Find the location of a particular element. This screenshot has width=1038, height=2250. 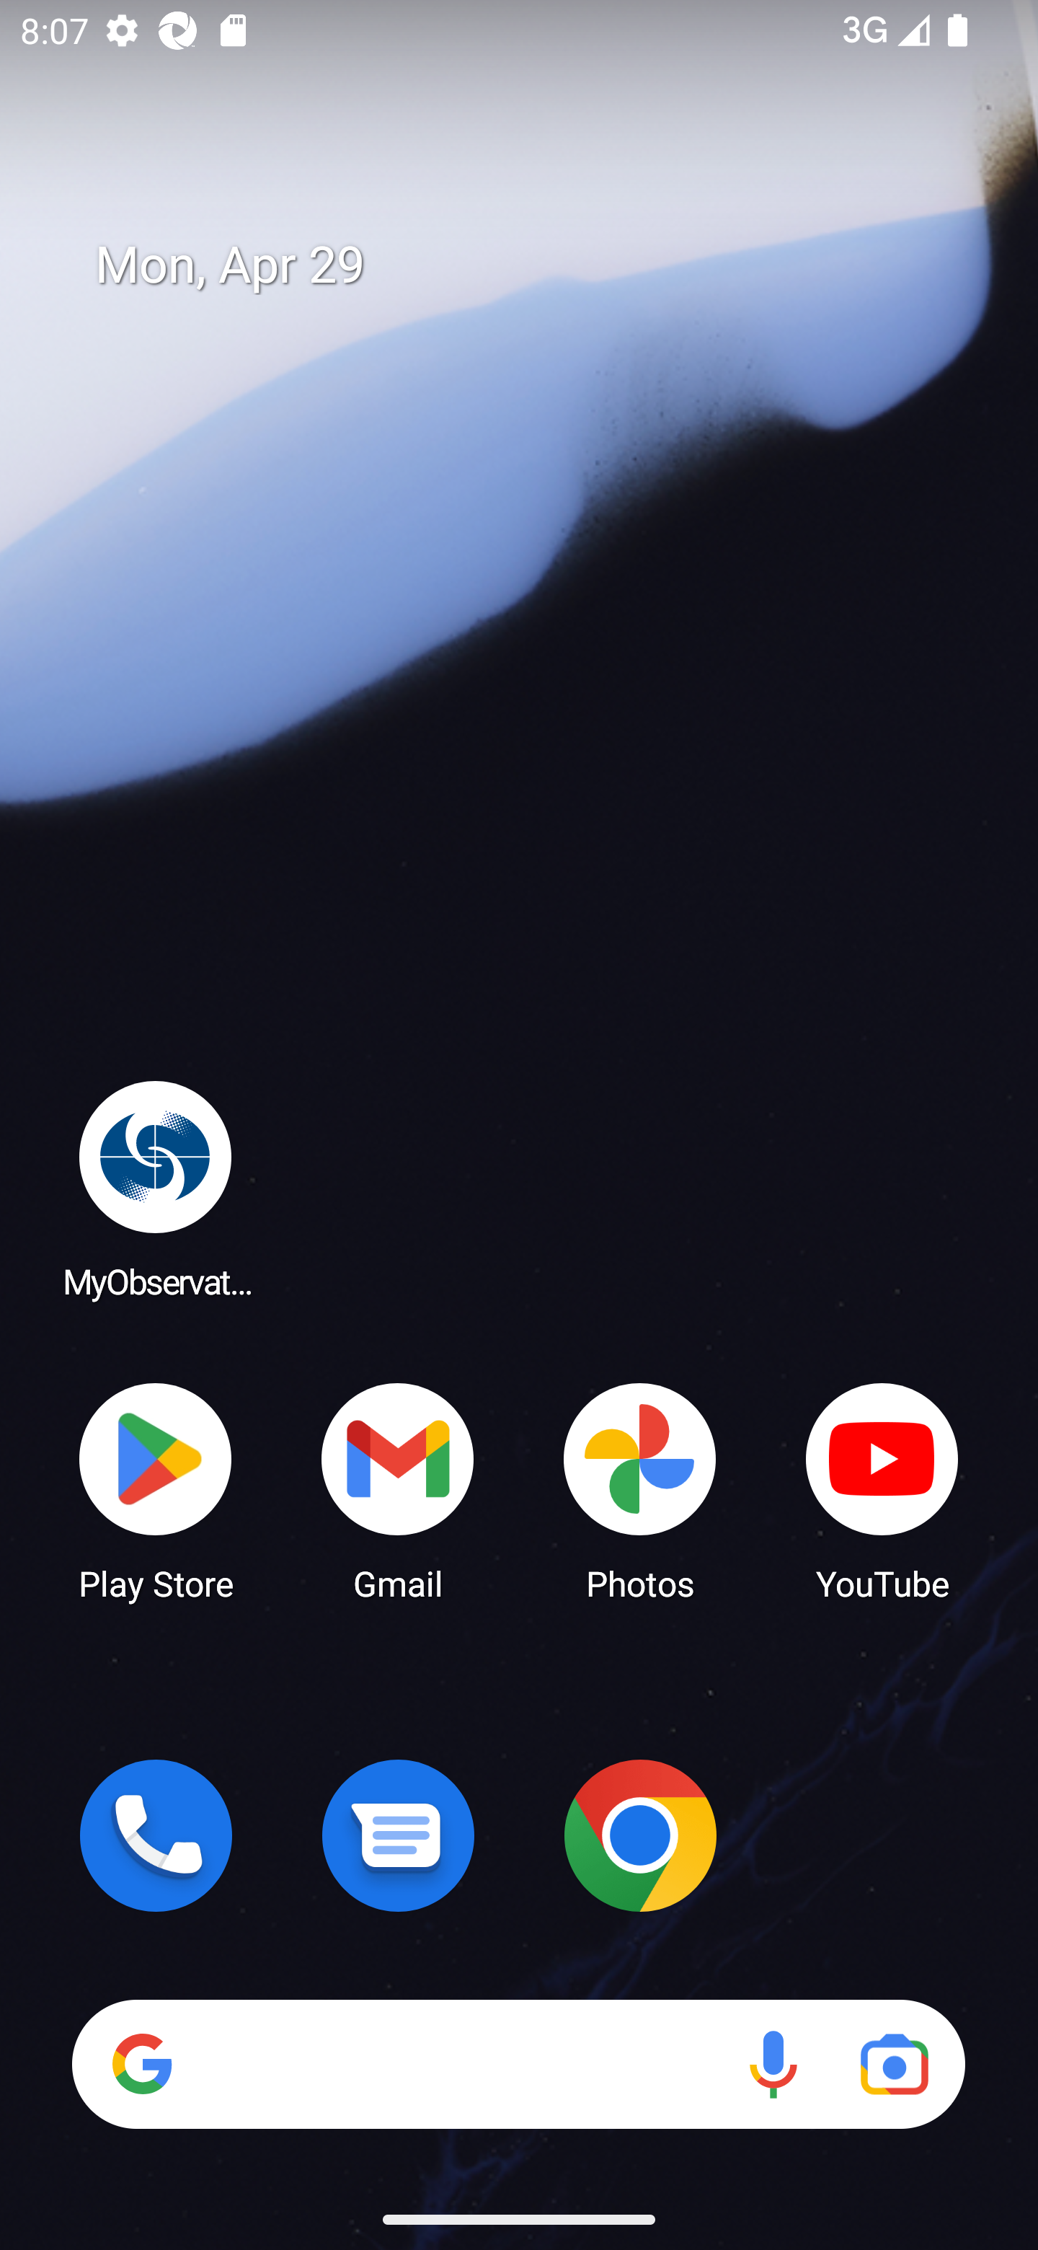

Photos is located at coordinates (640, 1490).